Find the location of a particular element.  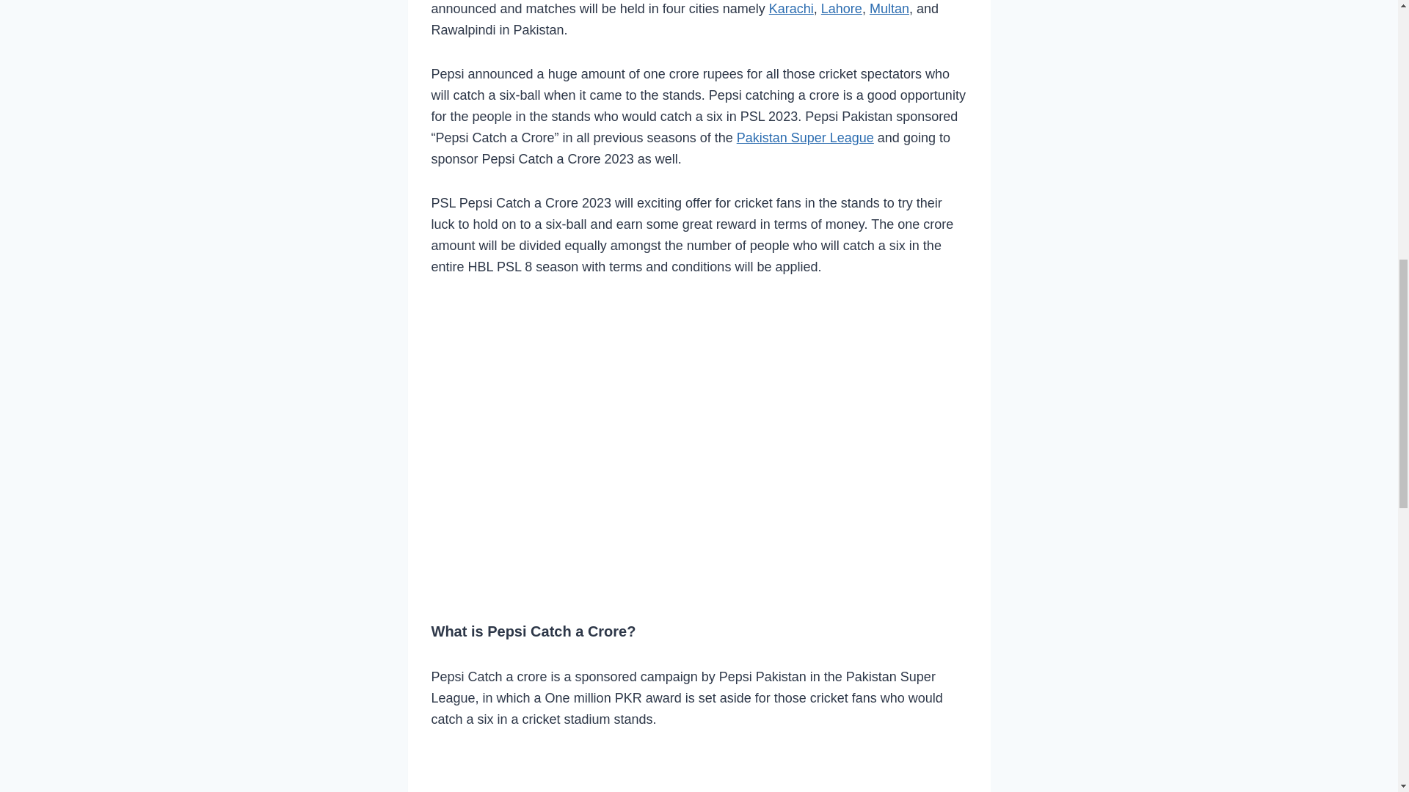

Pakistan Super League is located at coordinates (805, 138).